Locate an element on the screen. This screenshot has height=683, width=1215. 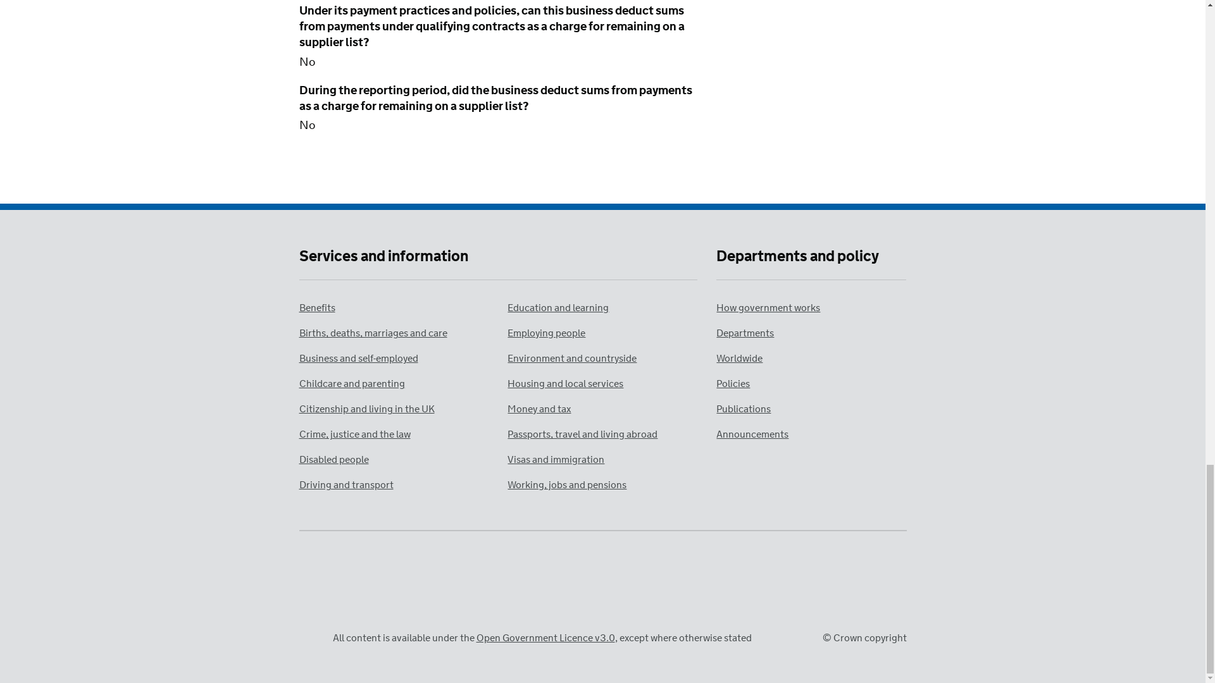
Announcements is located at coordinates (752, 434).